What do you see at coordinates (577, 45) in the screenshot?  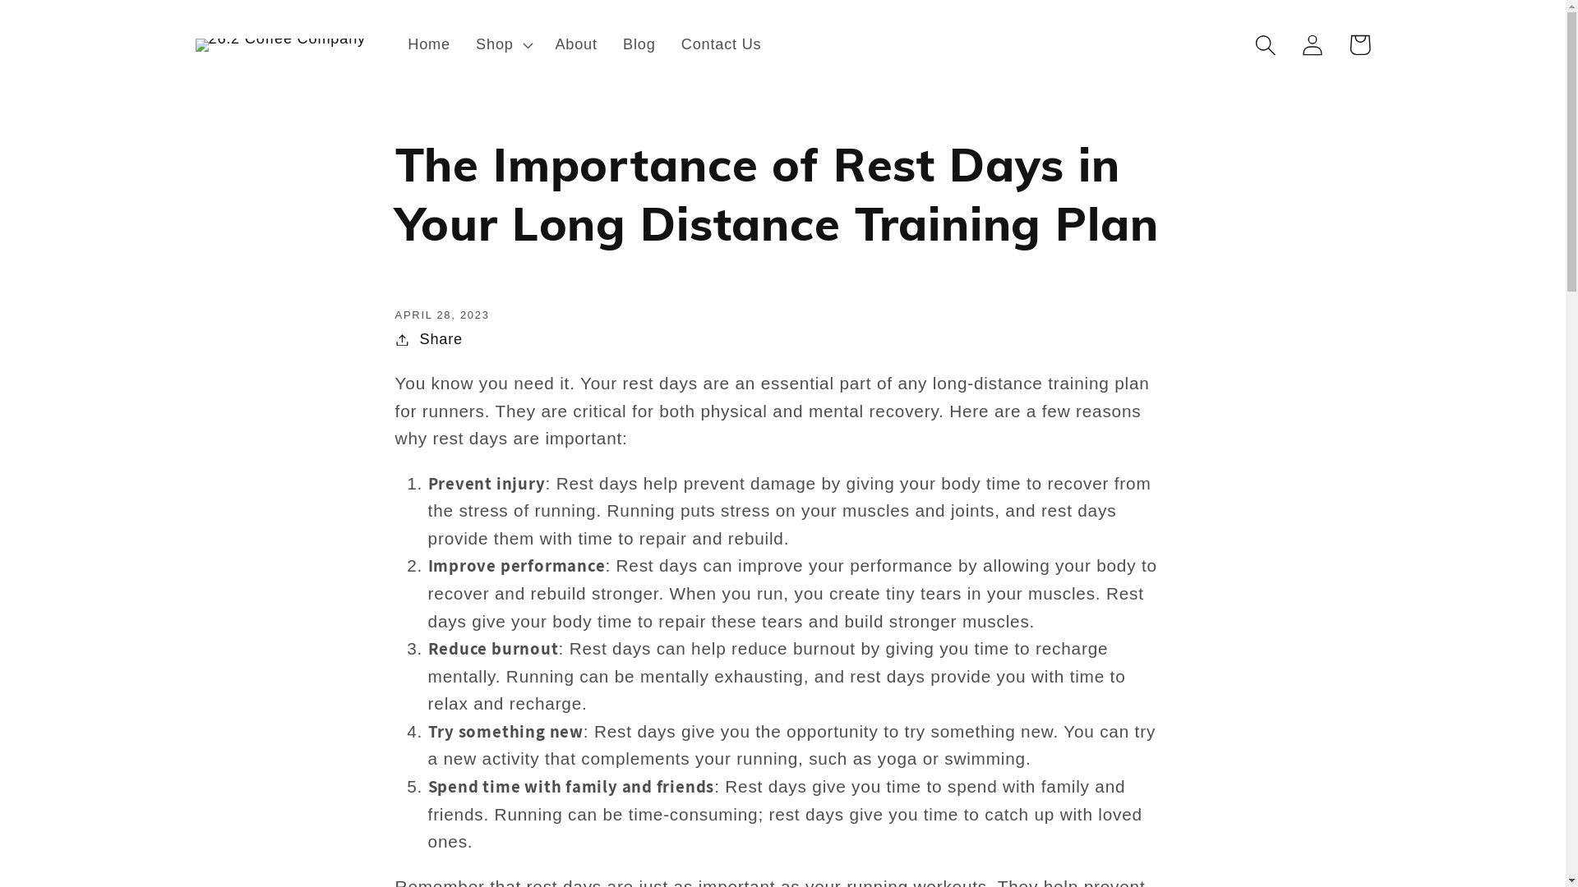 I see `About` at bounding box center [577, 45].